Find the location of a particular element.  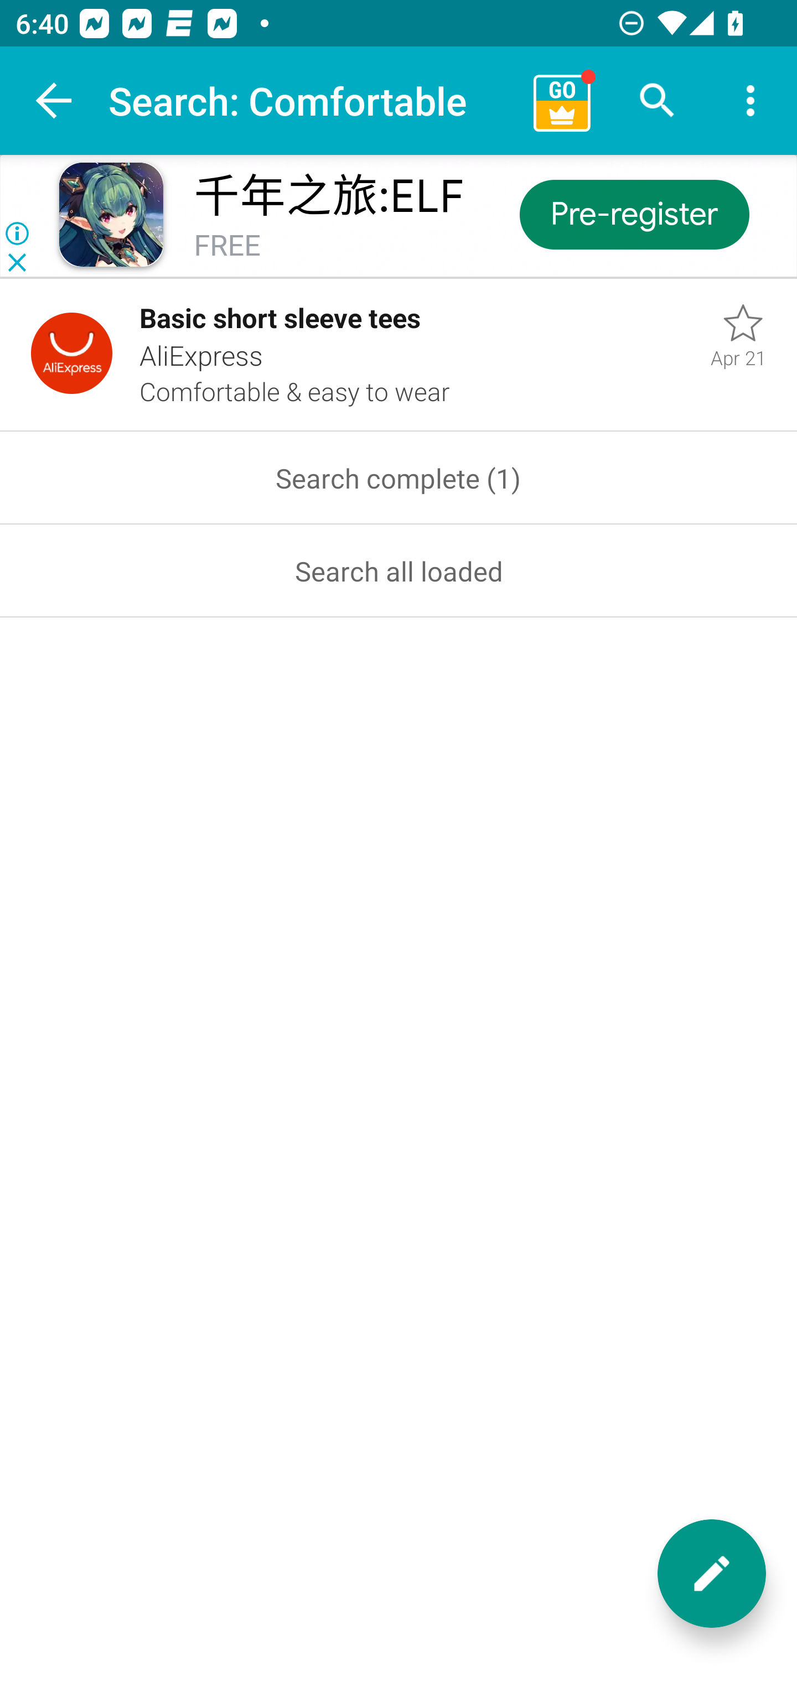

Search complete (1) is located at coordinates (398, 478).